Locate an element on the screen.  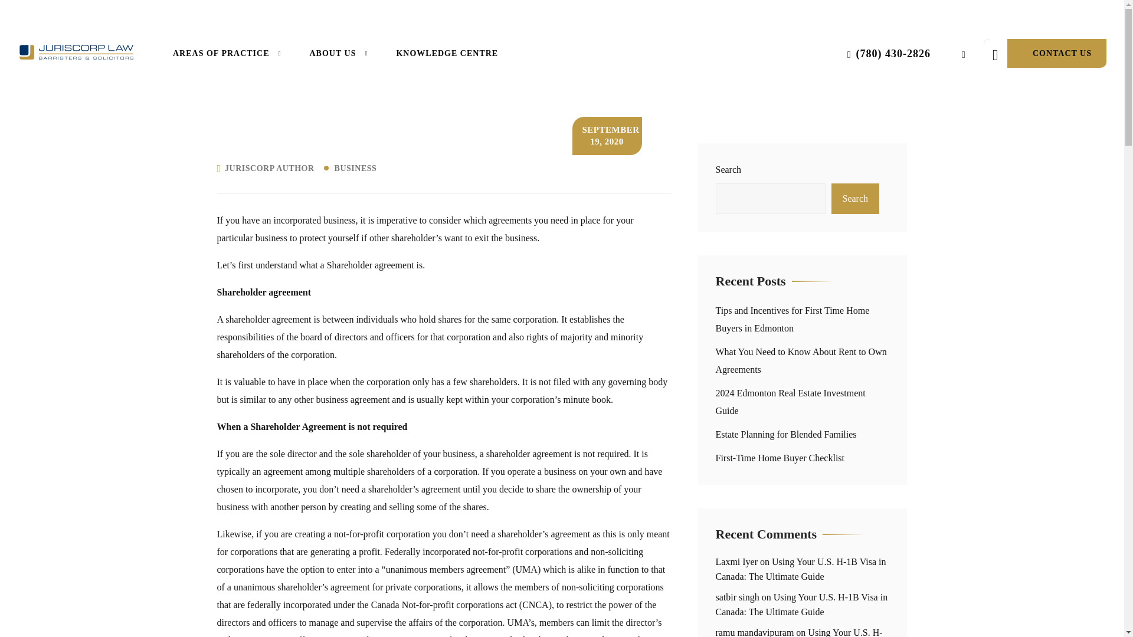
ABOUT US is located at coordinates (338, 53).